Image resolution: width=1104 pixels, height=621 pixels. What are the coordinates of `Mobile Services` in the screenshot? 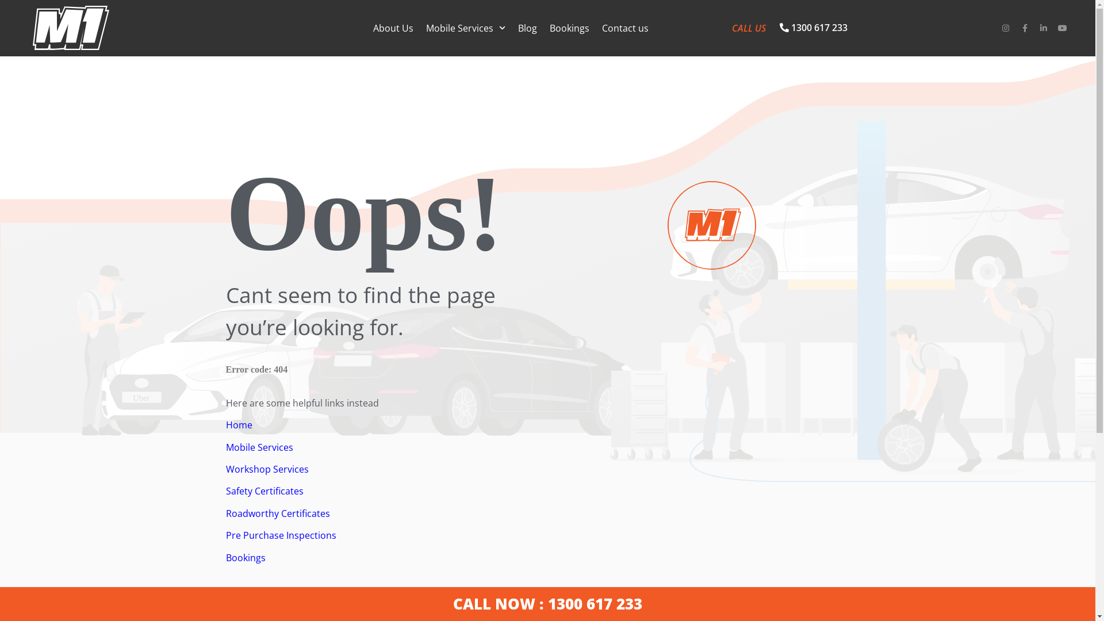 It's located at (466, 28).